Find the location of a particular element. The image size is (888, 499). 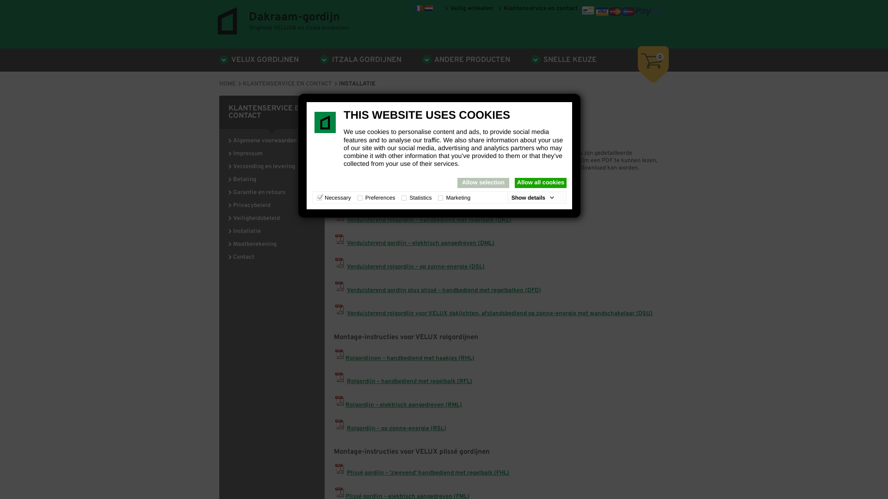

Allow selection is located at coordinates (483, 183).